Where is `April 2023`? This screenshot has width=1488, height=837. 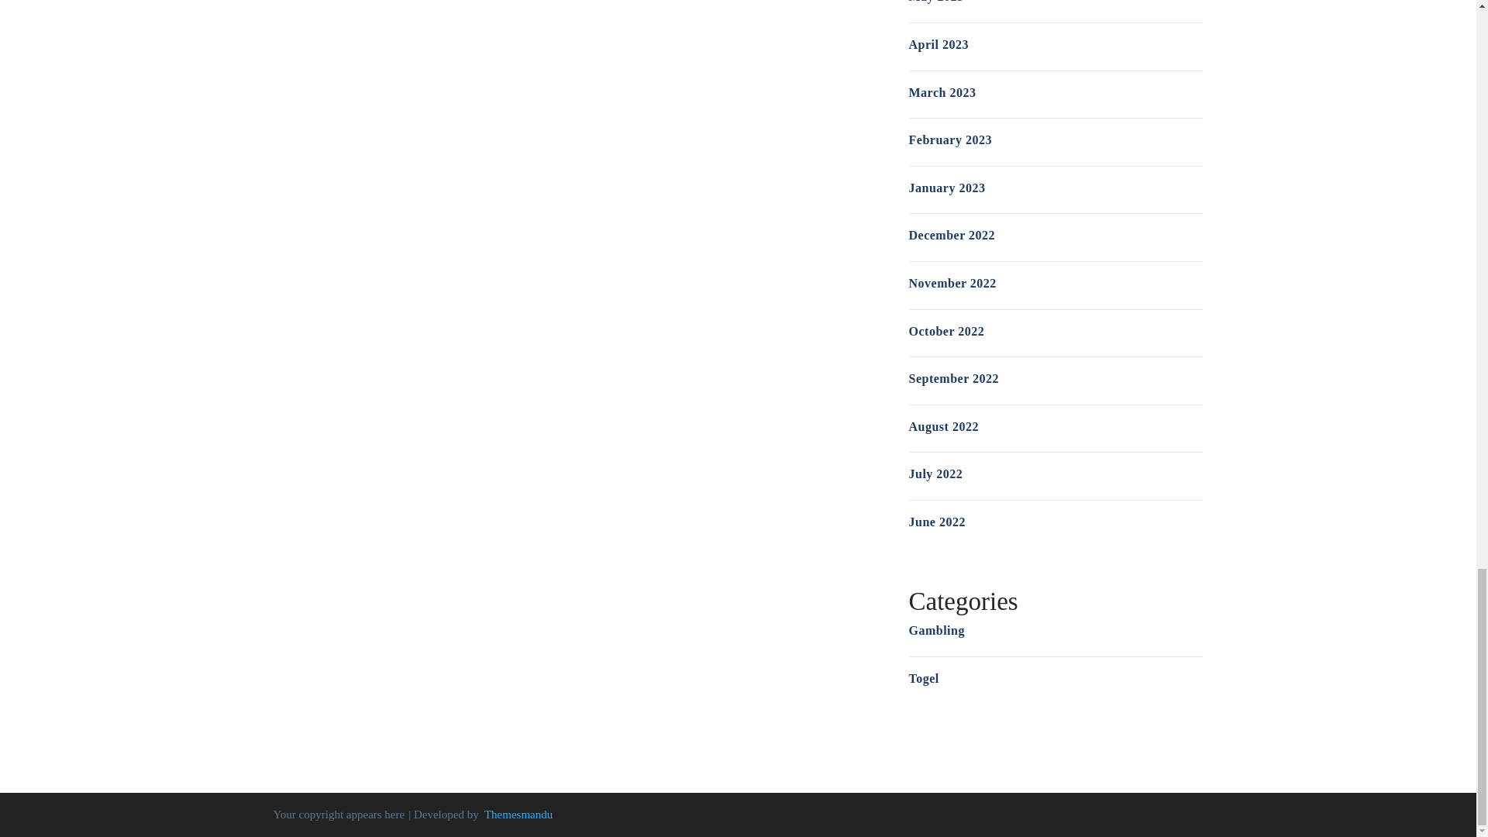
April 2023 is located at coordinates (938, 43).